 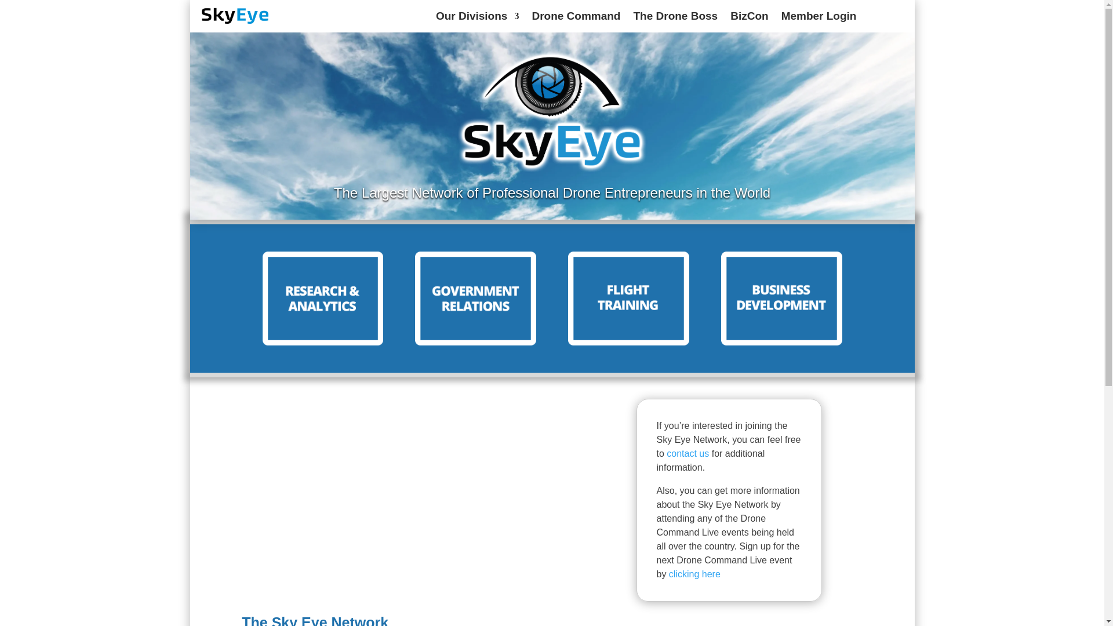 What do you see at coordinates (322, 299) in the screenshot?
I see `stacks-image-f285c99` at bounding box center [322, 299].